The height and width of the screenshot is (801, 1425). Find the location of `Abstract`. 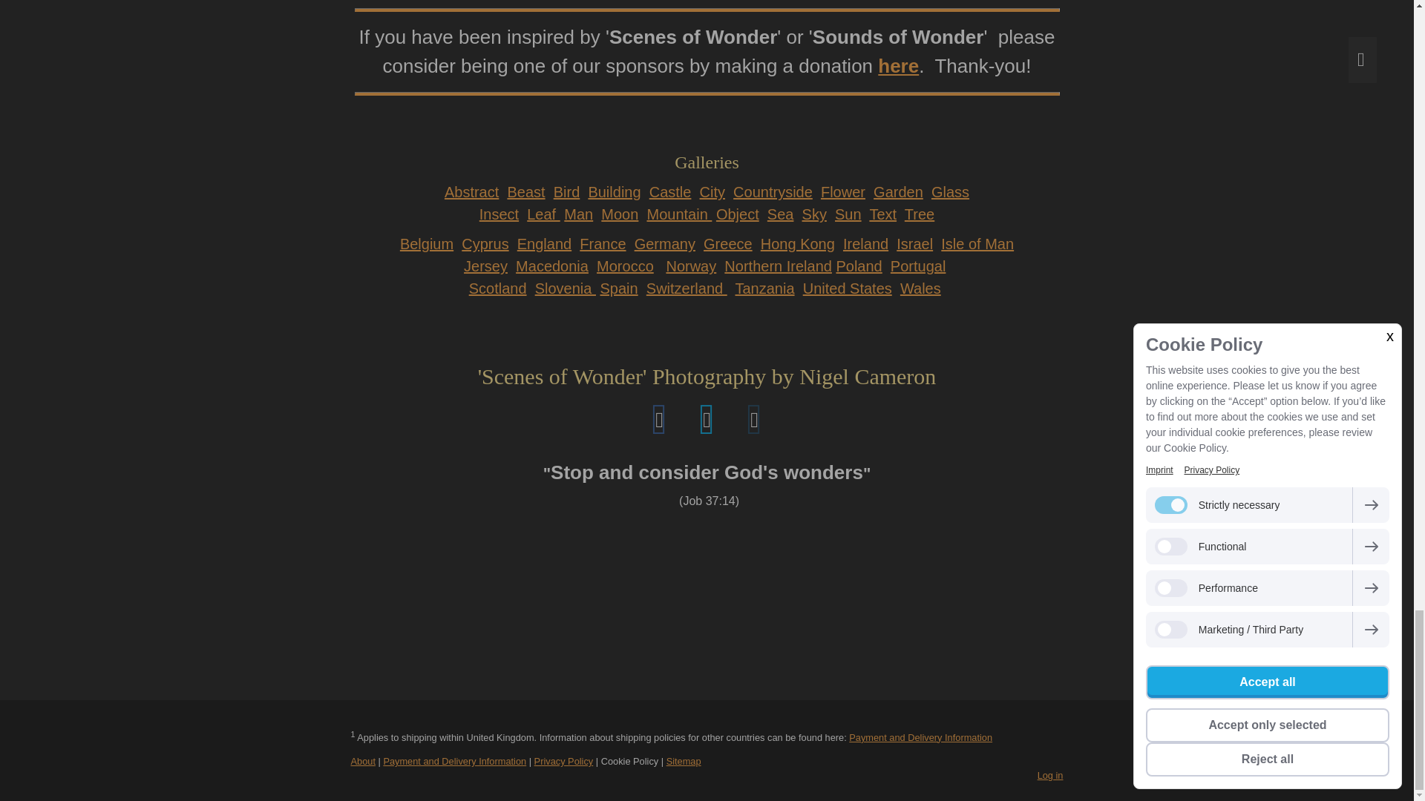

Abstract is located at coordinates (472, 192).